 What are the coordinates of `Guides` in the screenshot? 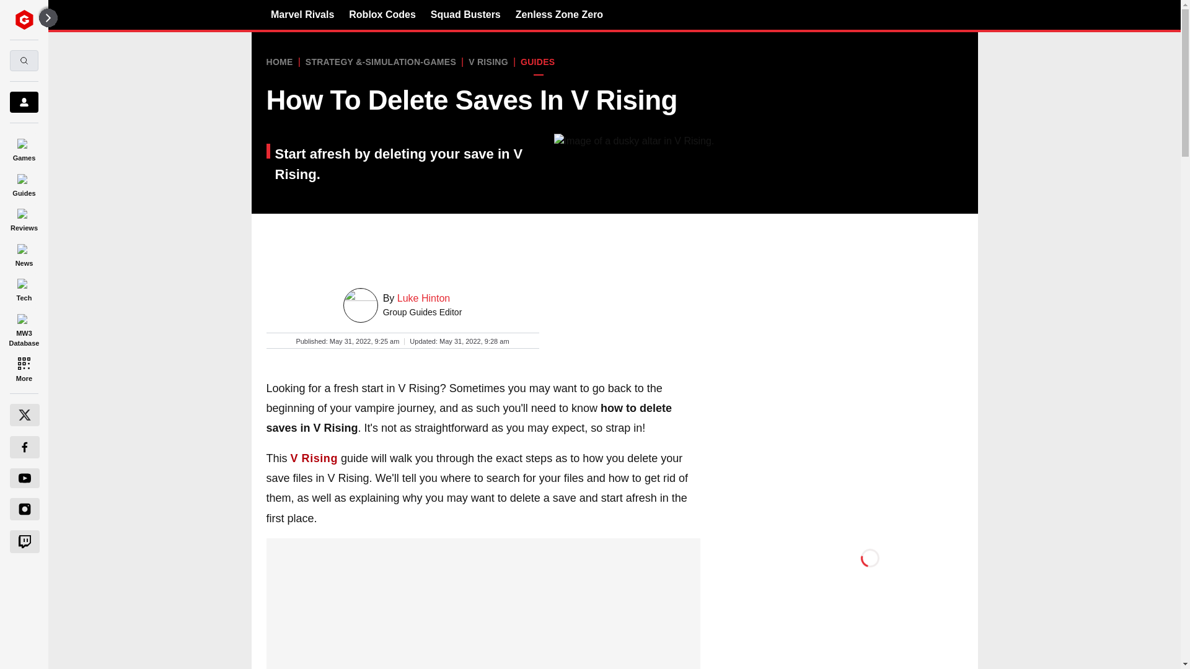 It's located at (24, 183).